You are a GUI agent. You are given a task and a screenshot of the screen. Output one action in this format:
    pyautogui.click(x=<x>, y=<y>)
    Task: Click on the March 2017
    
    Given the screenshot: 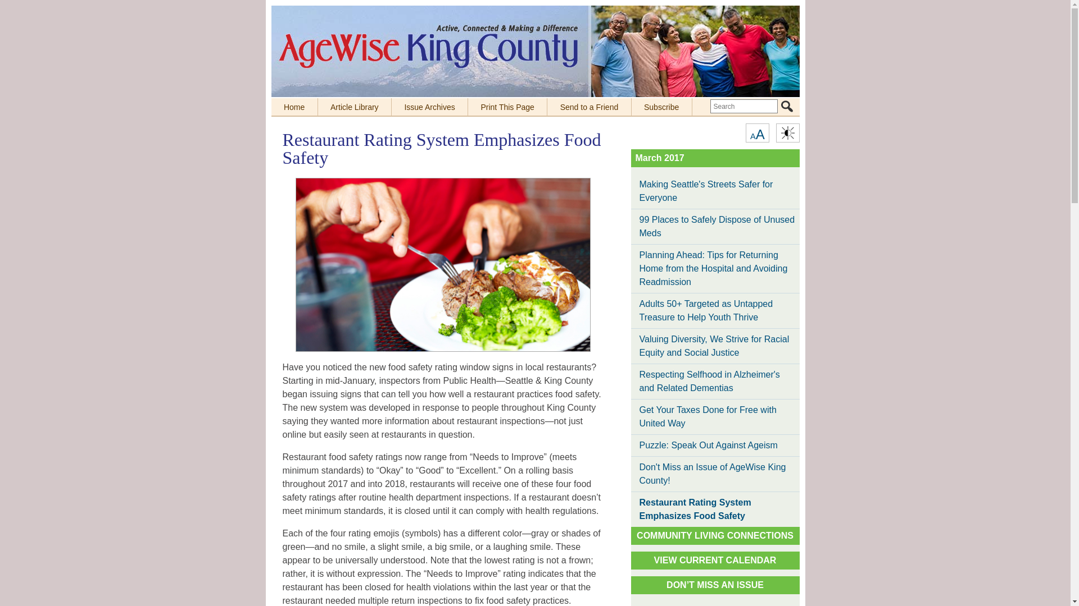 What is the action you would take?
    pyautogui.click(x=660, y=158)
    